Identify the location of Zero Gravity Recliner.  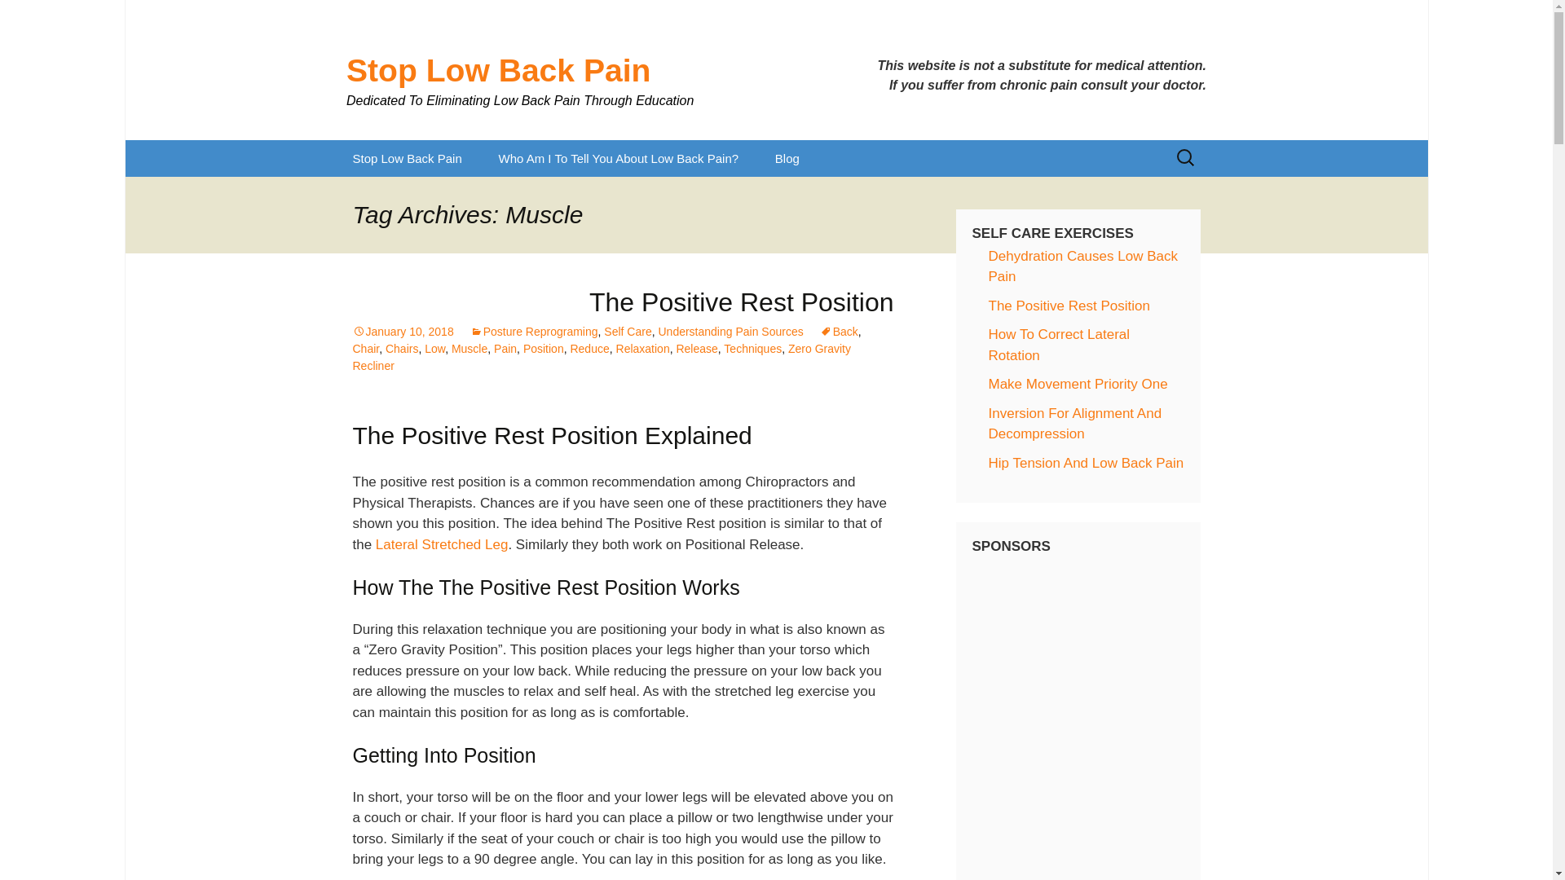
(601, 357).